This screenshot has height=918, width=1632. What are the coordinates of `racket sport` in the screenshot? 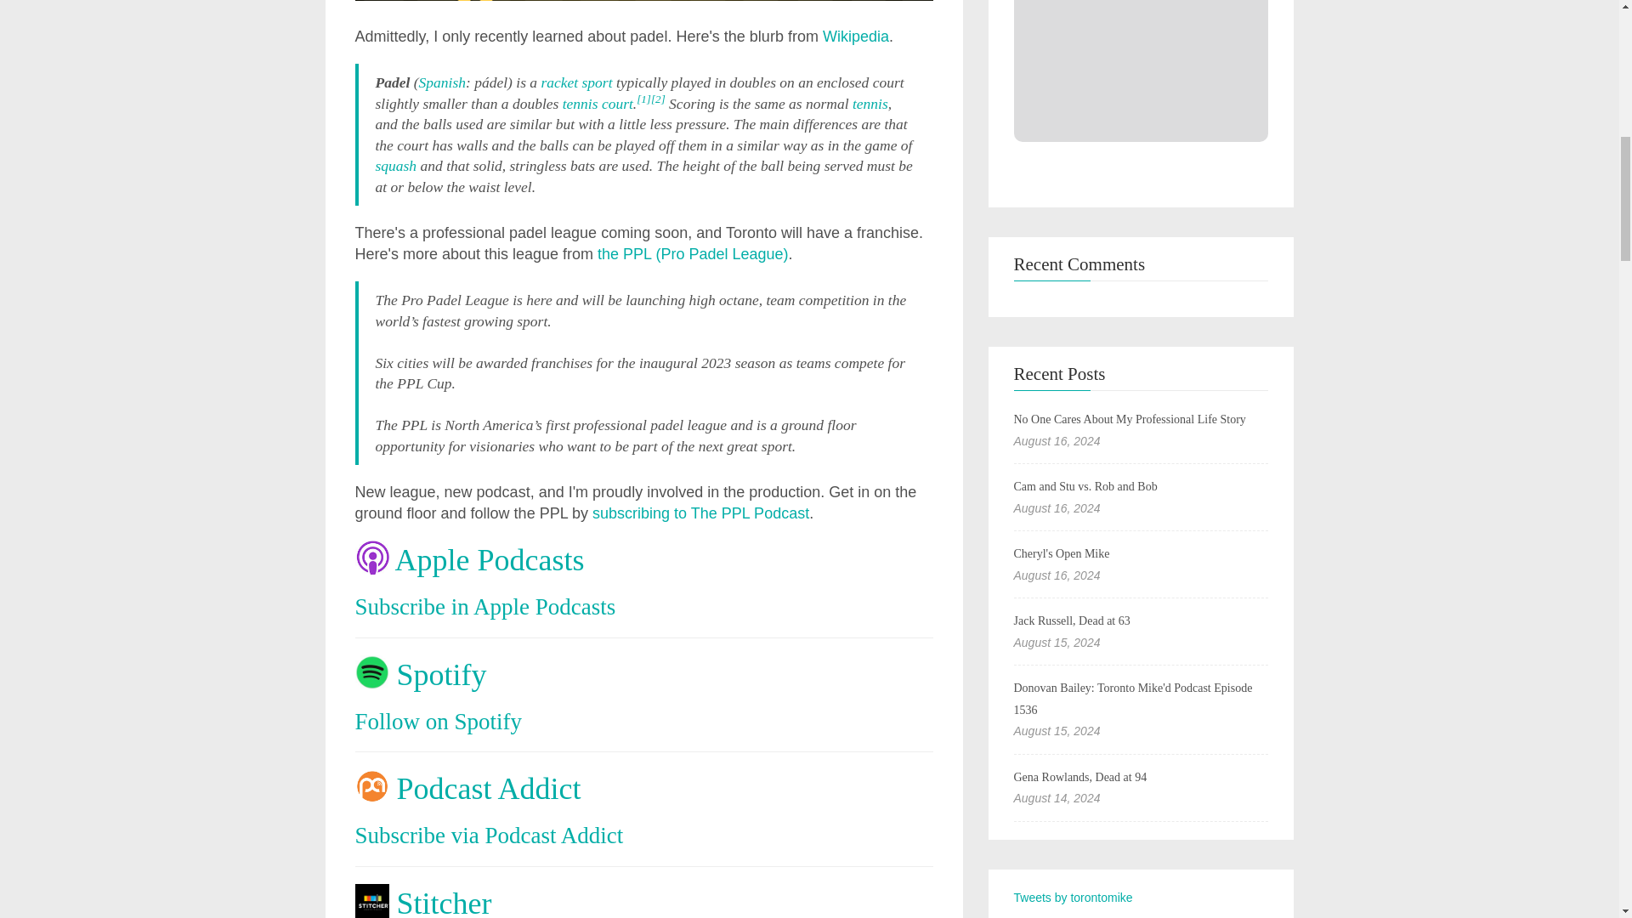 It's located at (576, 82).